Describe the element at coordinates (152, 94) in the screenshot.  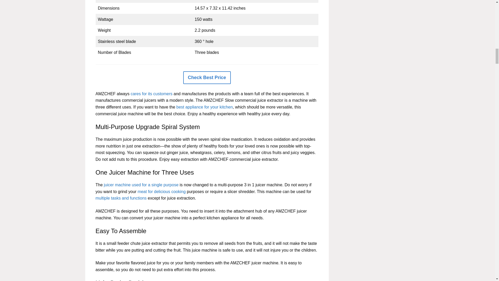
I see `cares for its customers` at that location.